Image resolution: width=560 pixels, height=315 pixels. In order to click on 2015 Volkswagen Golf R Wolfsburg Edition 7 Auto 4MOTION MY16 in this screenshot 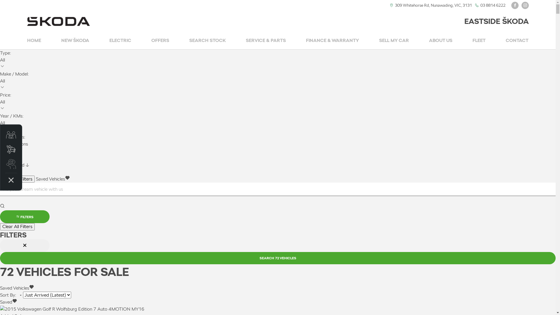, I will do `click(72, 309)`.